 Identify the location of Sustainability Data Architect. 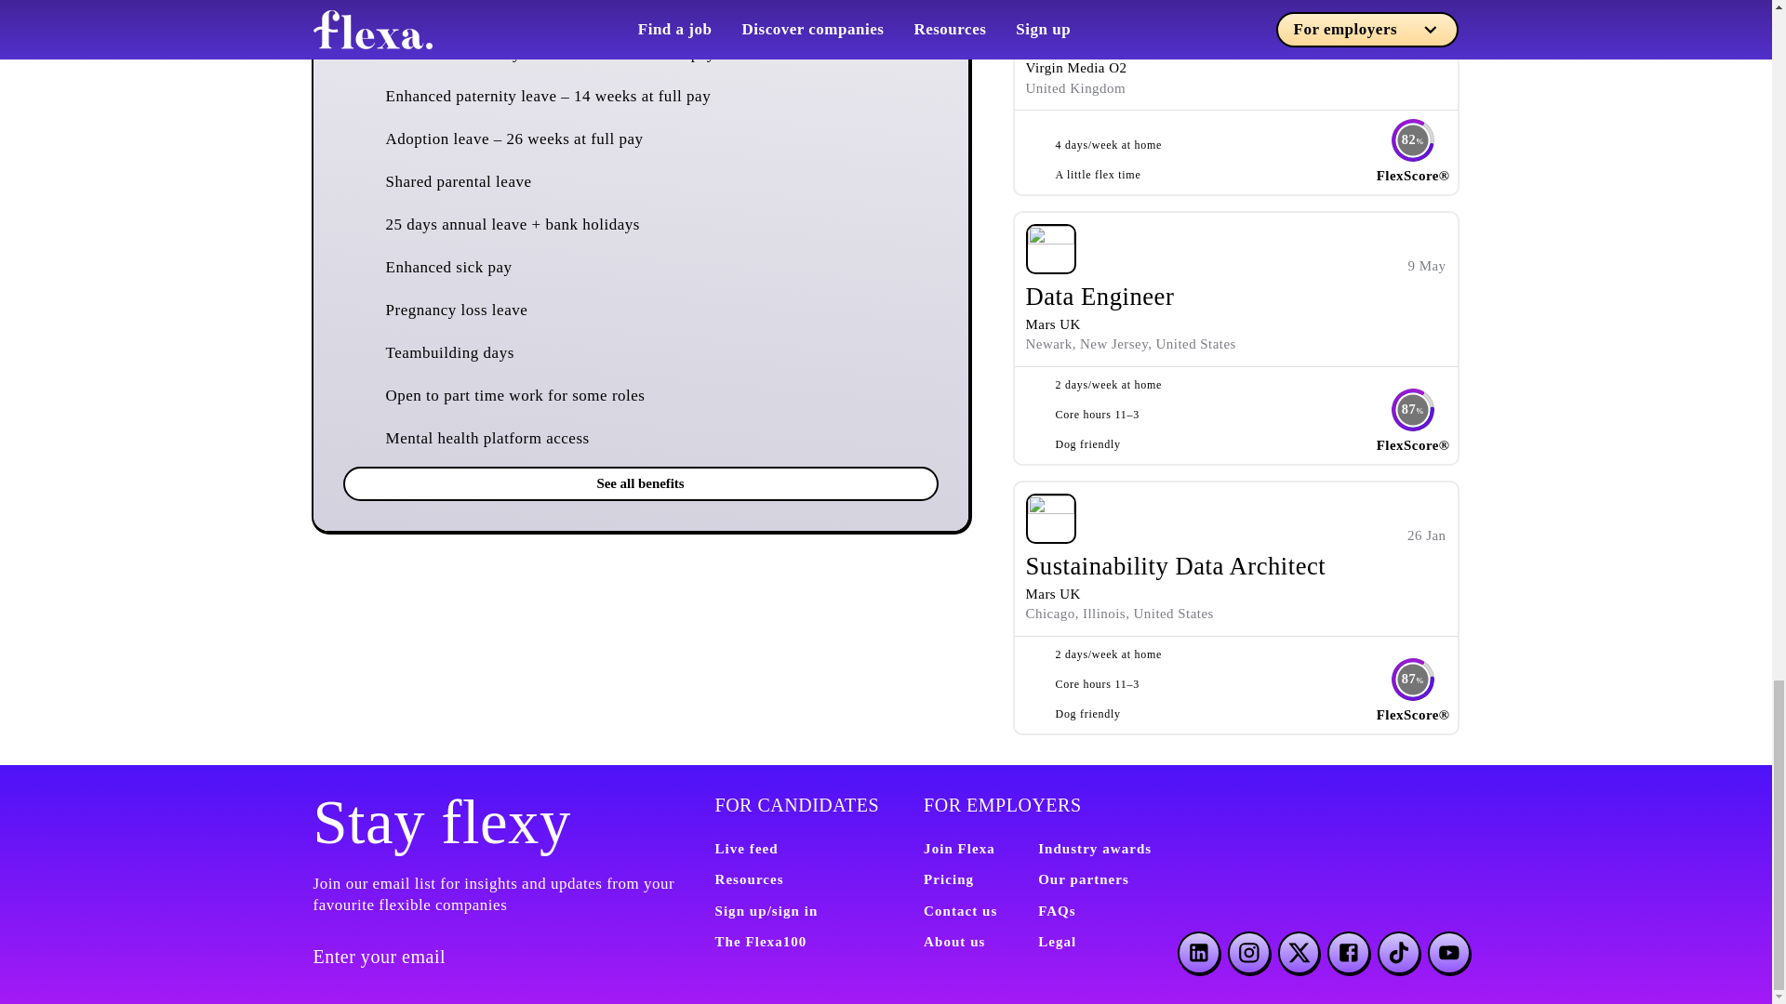
(1175, 566).